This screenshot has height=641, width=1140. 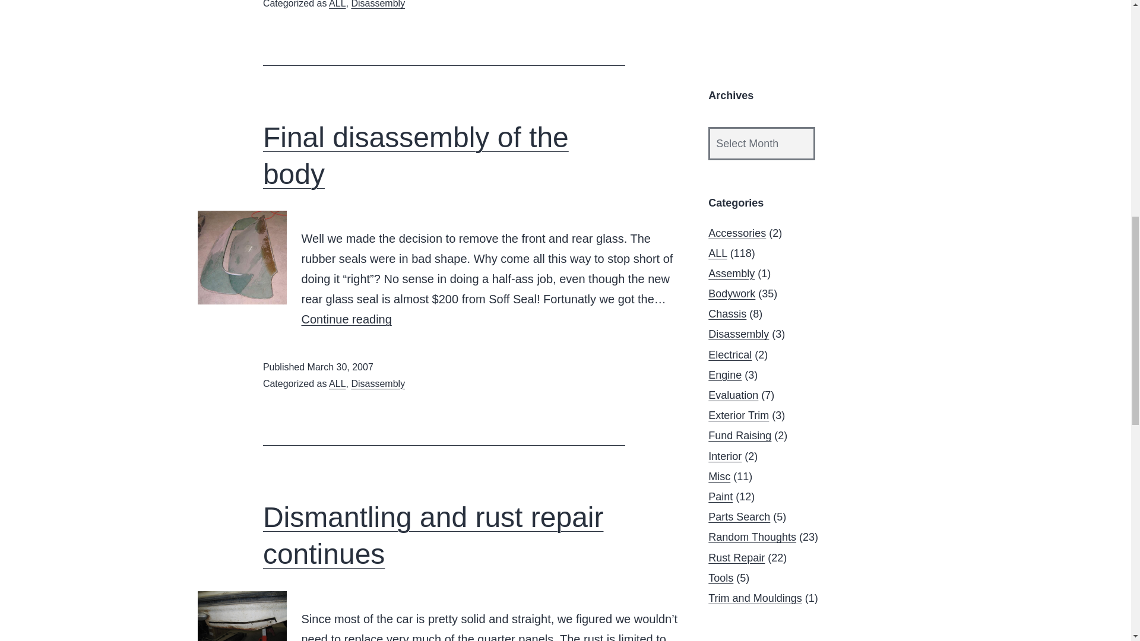 I want to click on Disassembly, so click(x=378, y=4).